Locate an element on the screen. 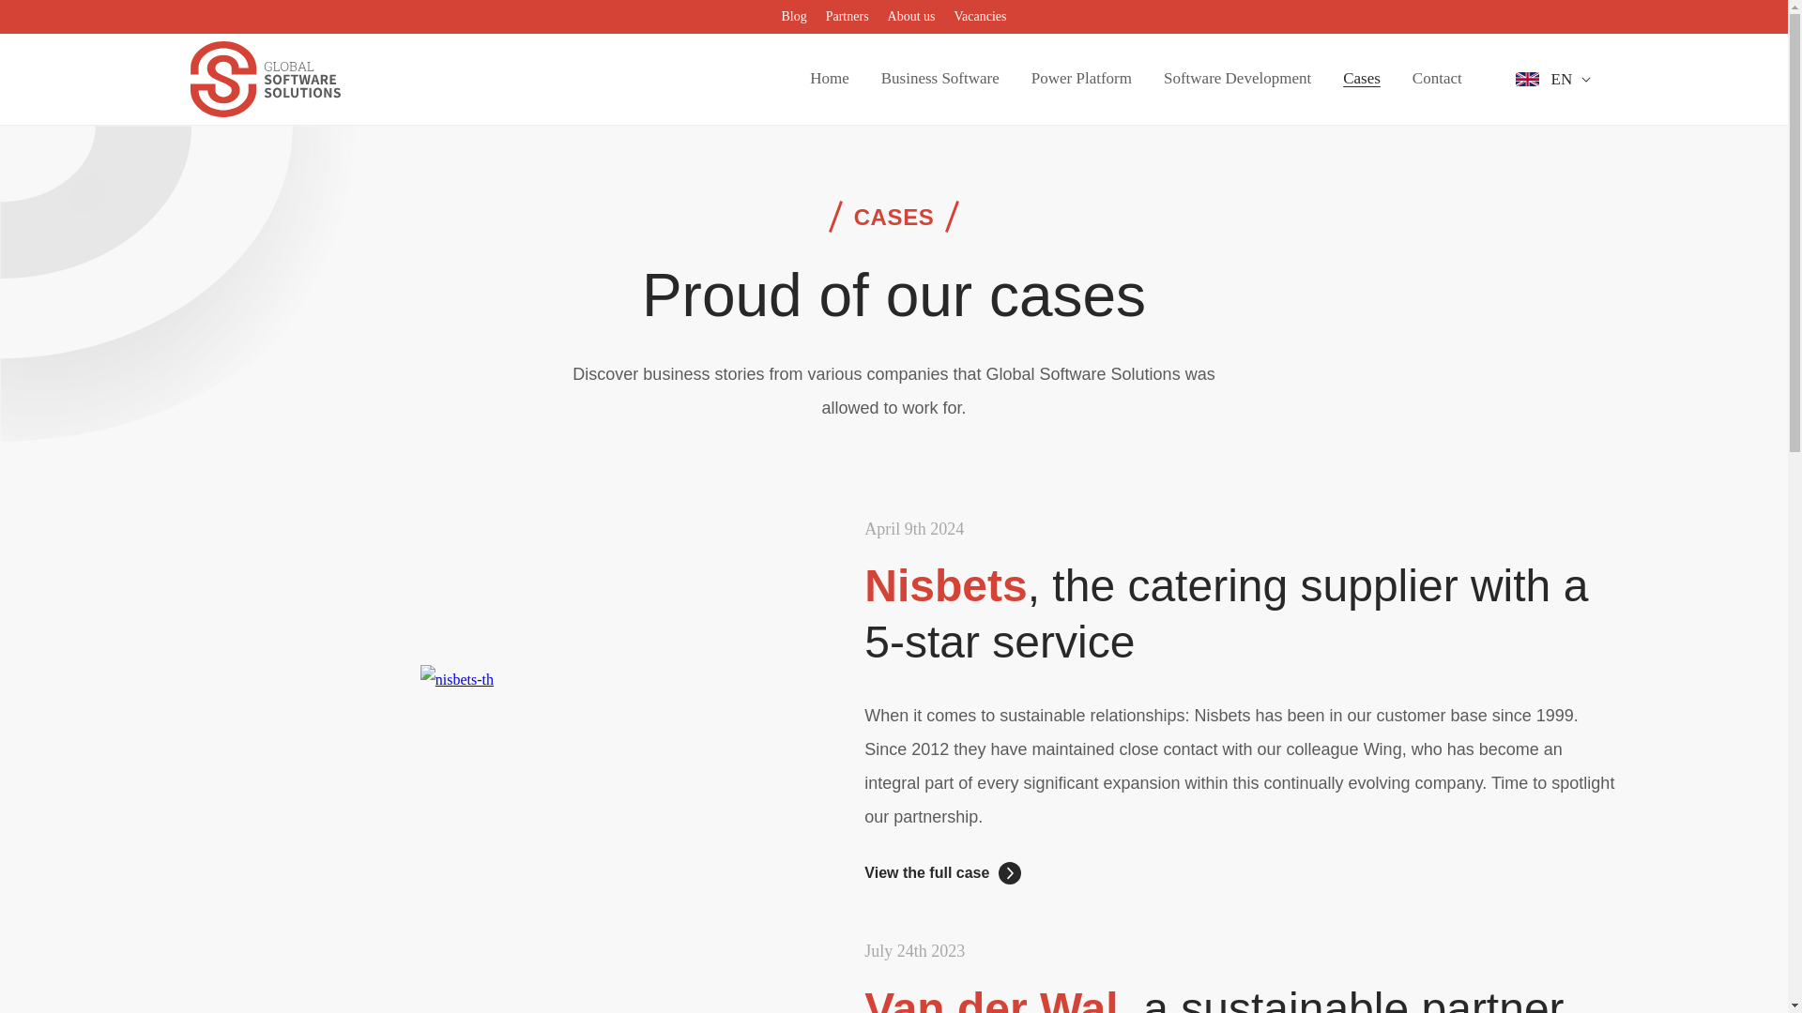  Skip to contents is located at coordinates (56, 22).